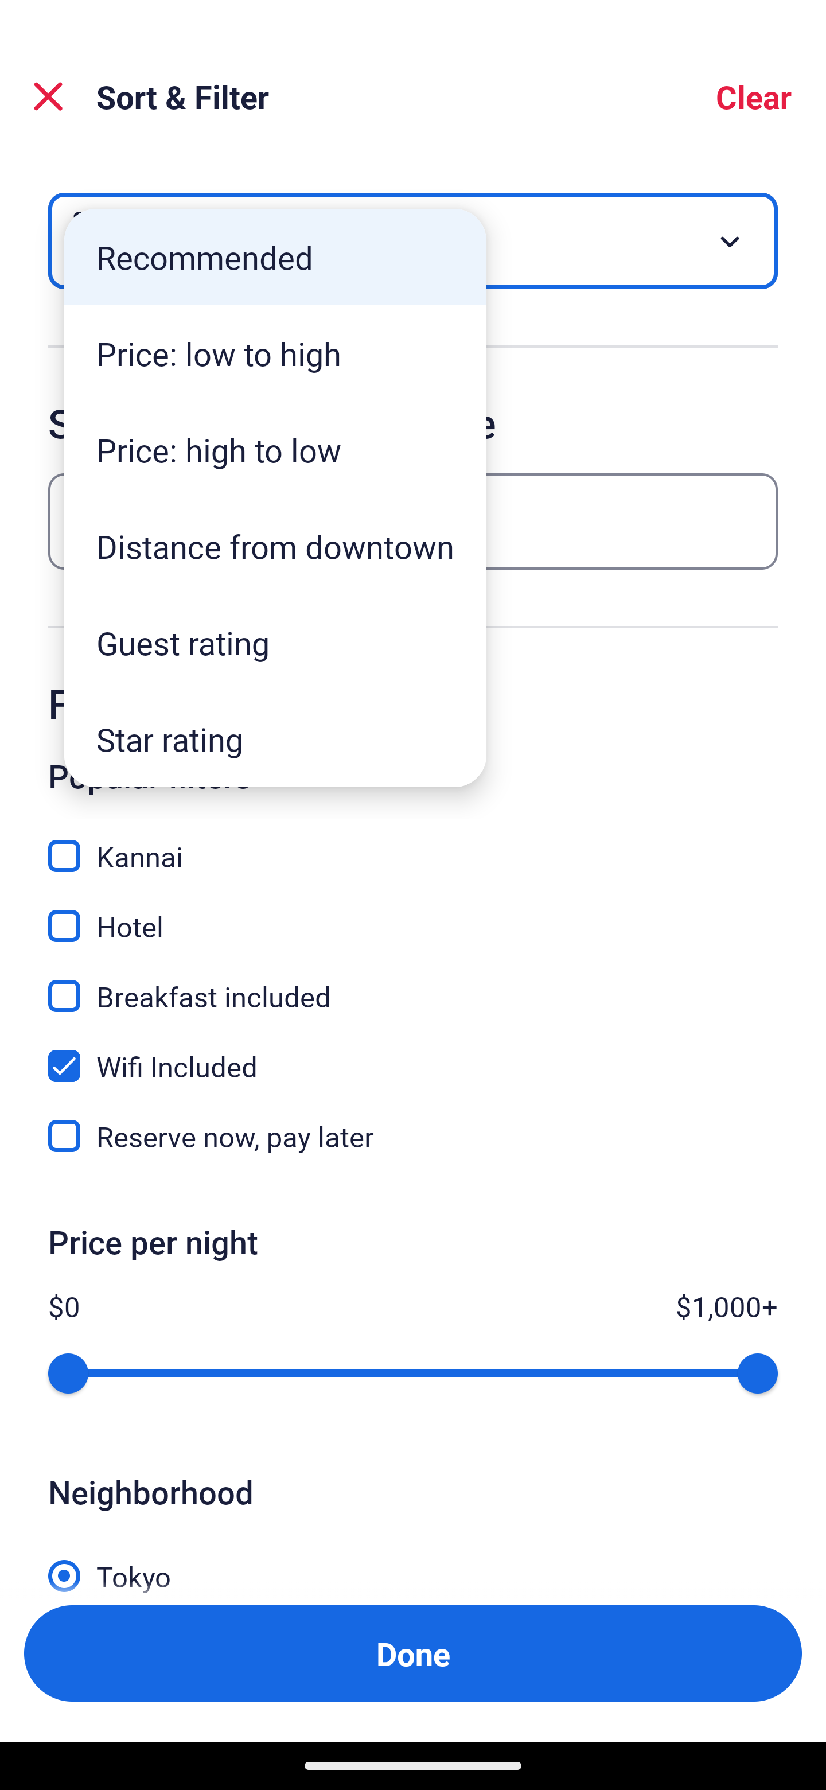 The image size is (826, 1790). What do you see at coordinates (275, 353) in the screenshot?
I see `Price: low to high` at bounding box center [275, 353].